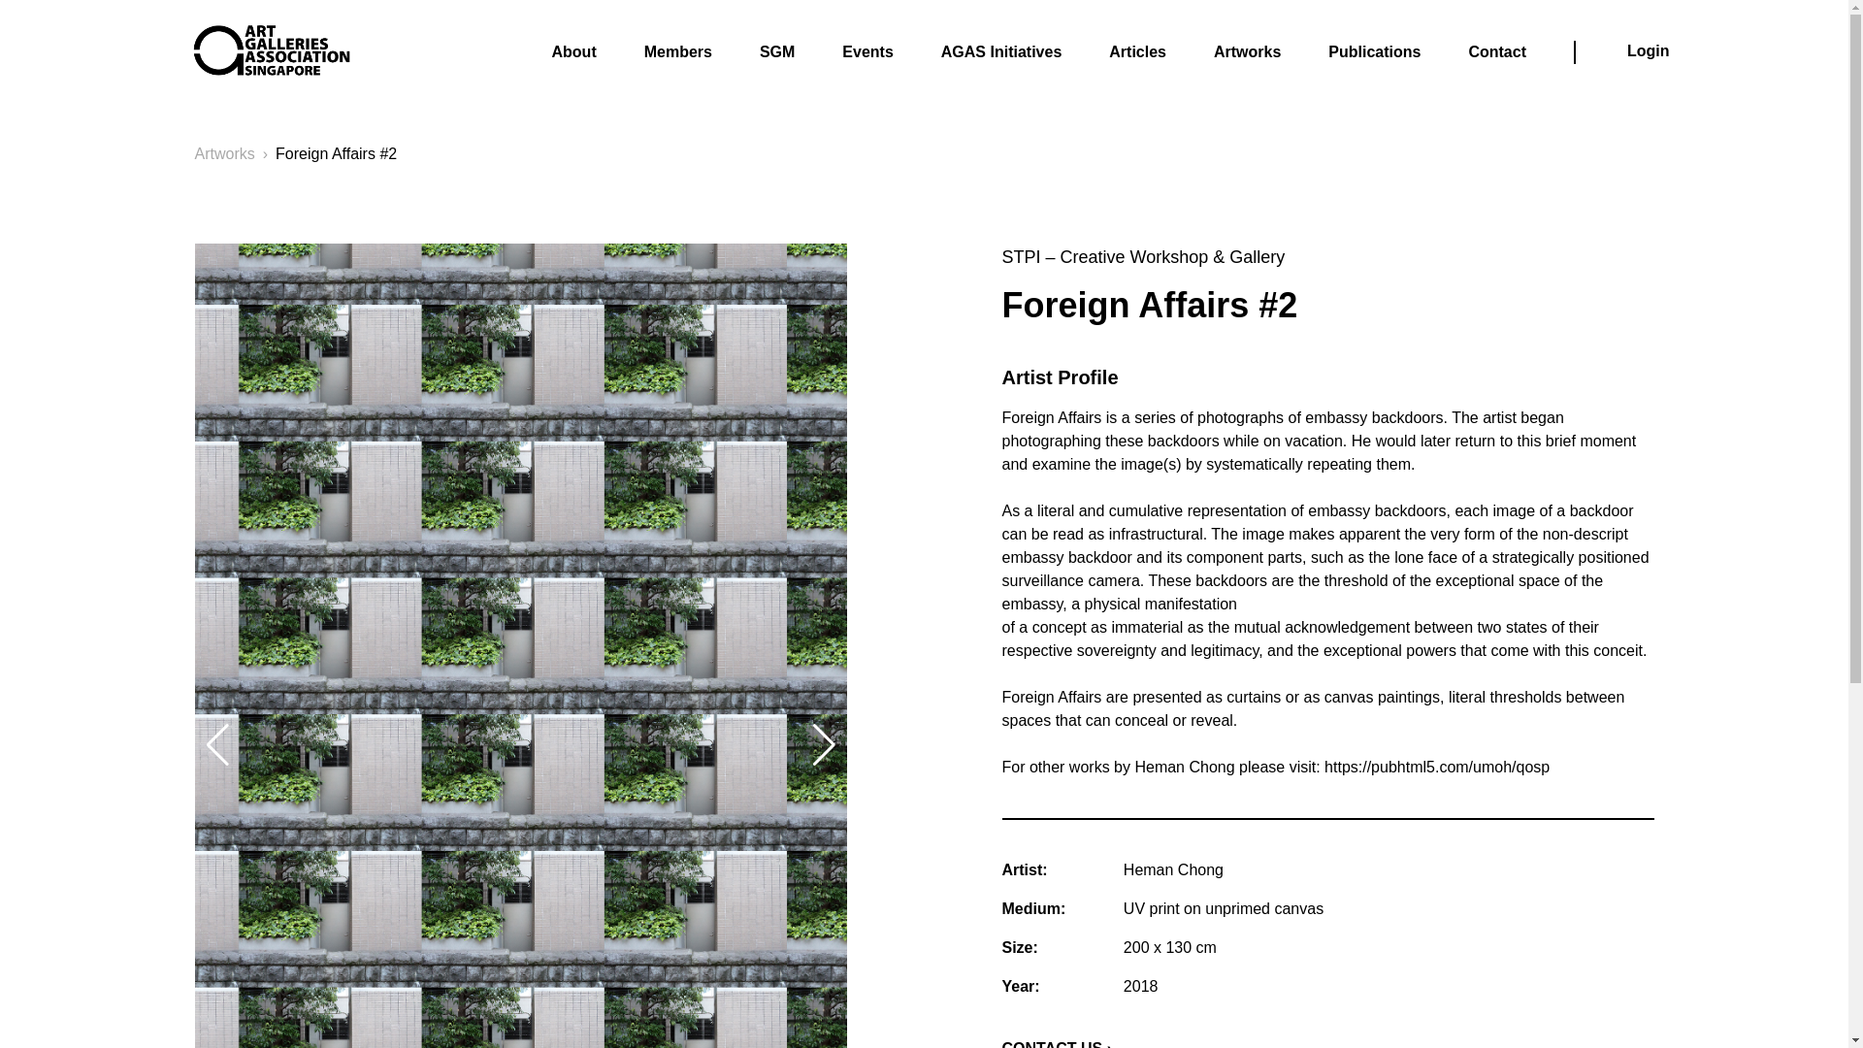 Image resolution: width=1863 pixels, height=1048 pixels. I want to click on Artworks, so click(1248, 53).